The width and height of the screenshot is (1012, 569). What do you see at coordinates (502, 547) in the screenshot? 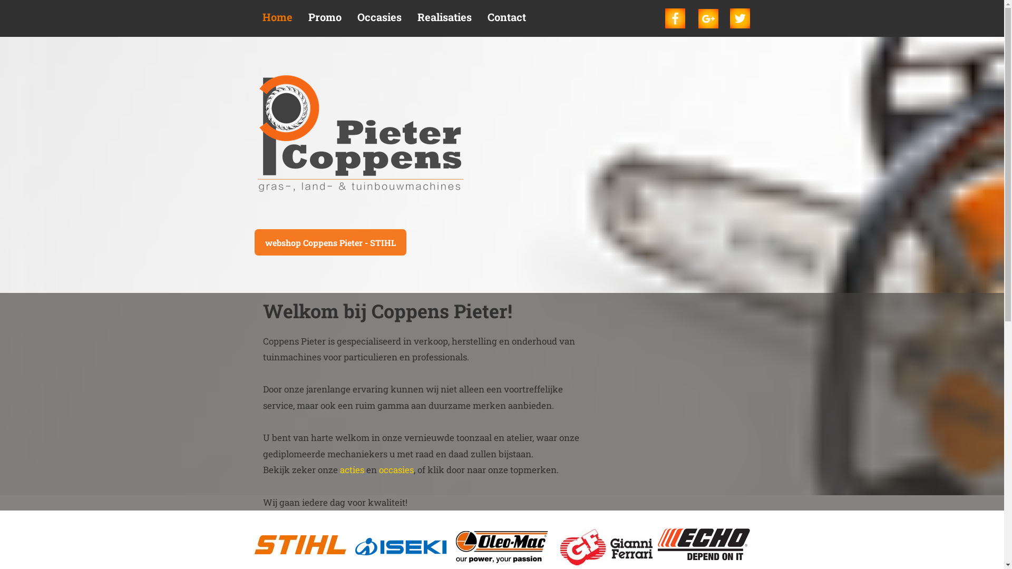
I see `Oleo Mac` at bounding box center [502, 547].